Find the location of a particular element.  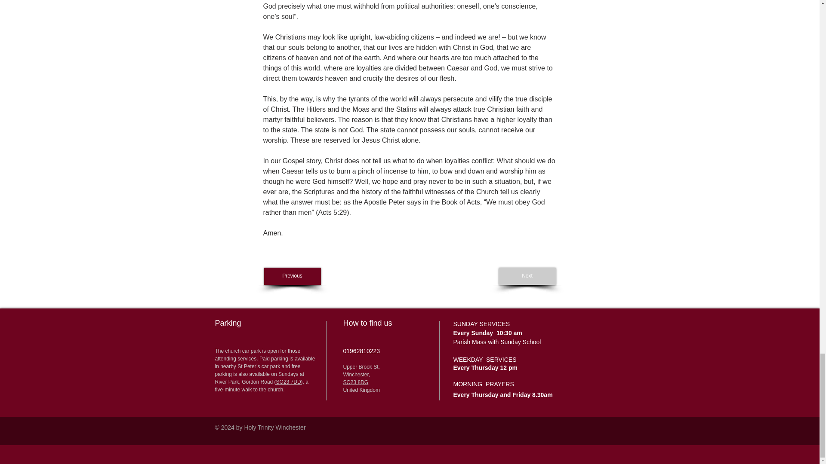

SO23 8DG is located at coordinates (356, 382).